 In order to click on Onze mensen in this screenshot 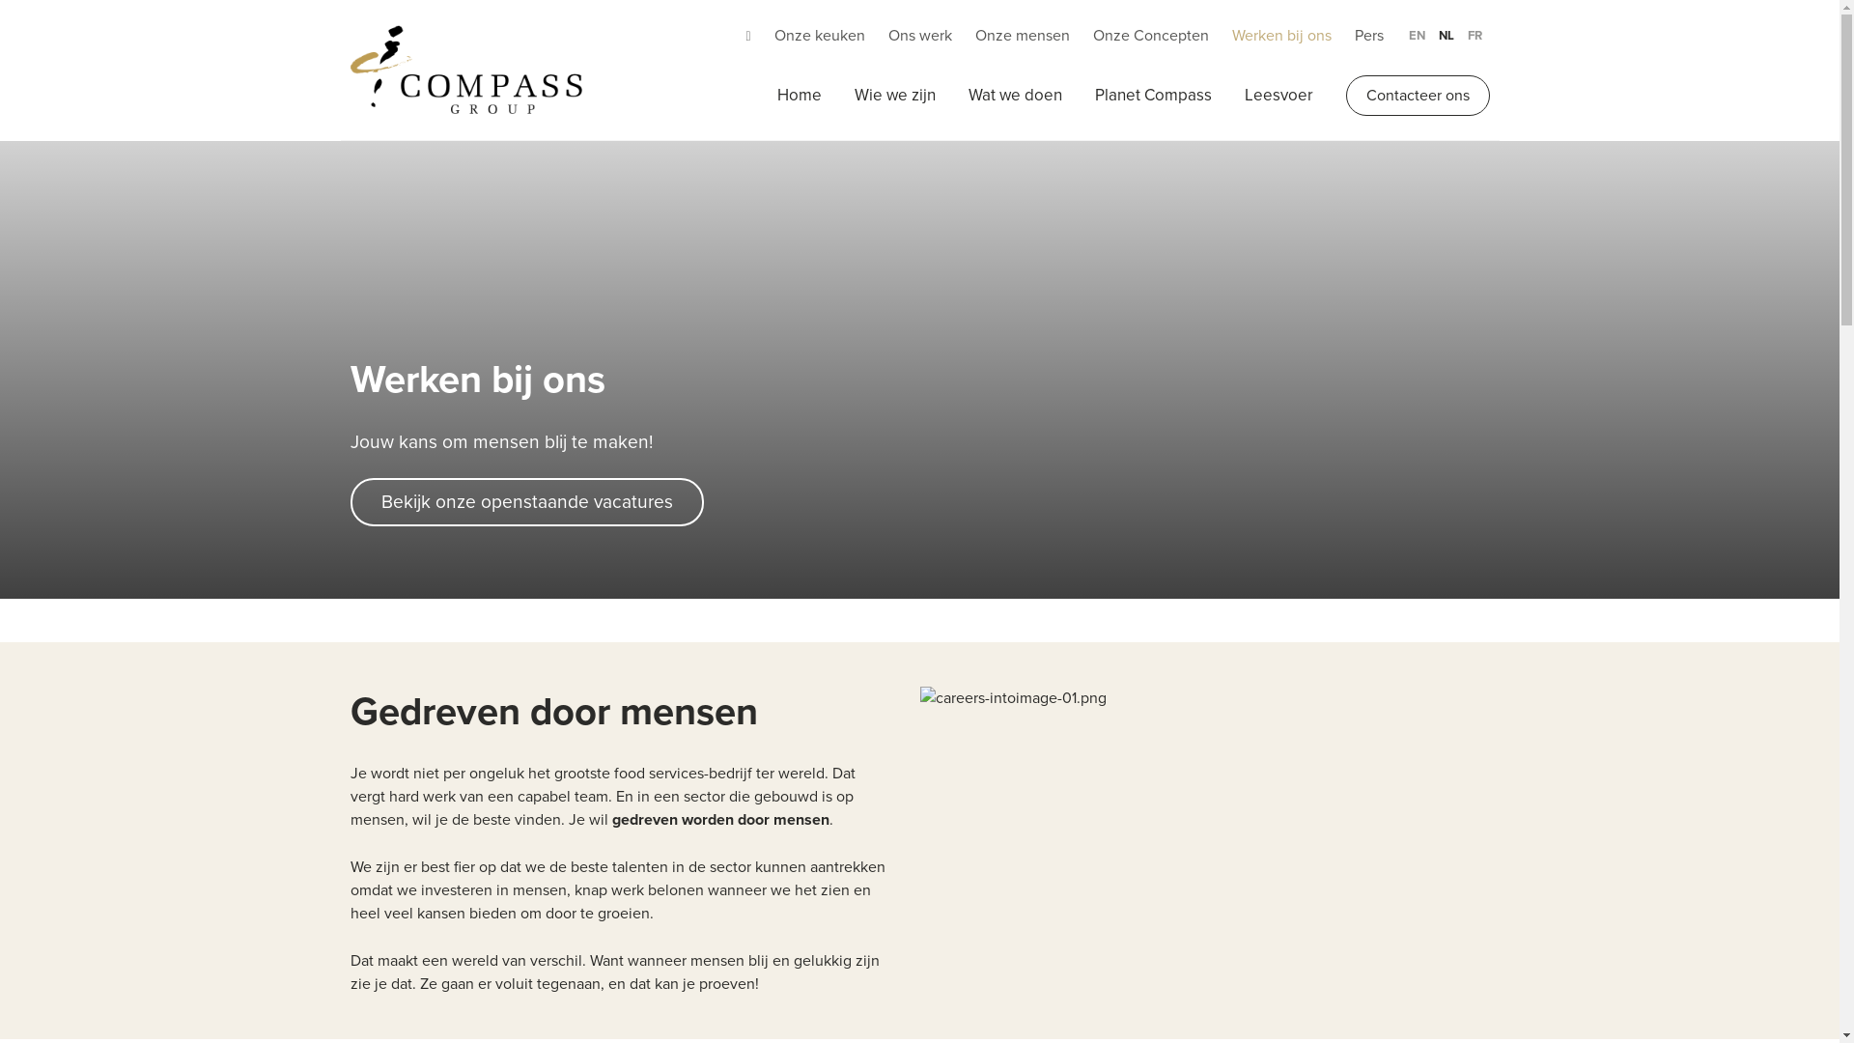, I will do `click(1022, 36)`.